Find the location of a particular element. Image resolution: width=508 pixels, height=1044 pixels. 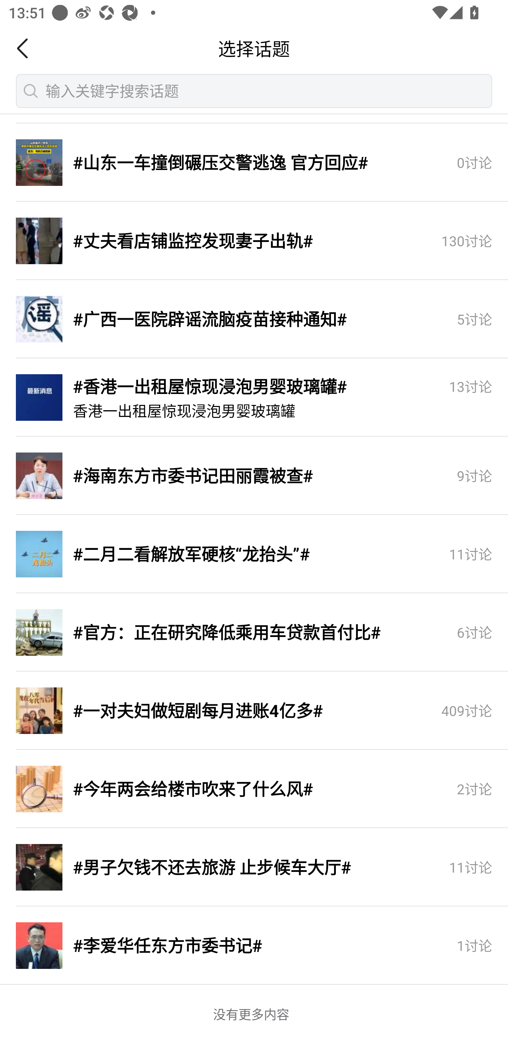

#今年两会给楼市吹来了什么风# 2讨论 is located at coordinates (254, 789).